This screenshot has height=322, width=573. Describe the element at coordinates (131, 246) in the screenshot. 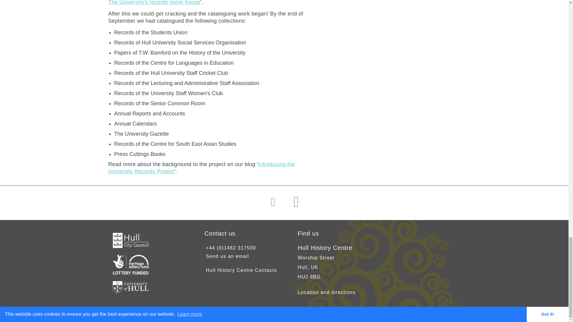

I see `Hull City Council` at that location.